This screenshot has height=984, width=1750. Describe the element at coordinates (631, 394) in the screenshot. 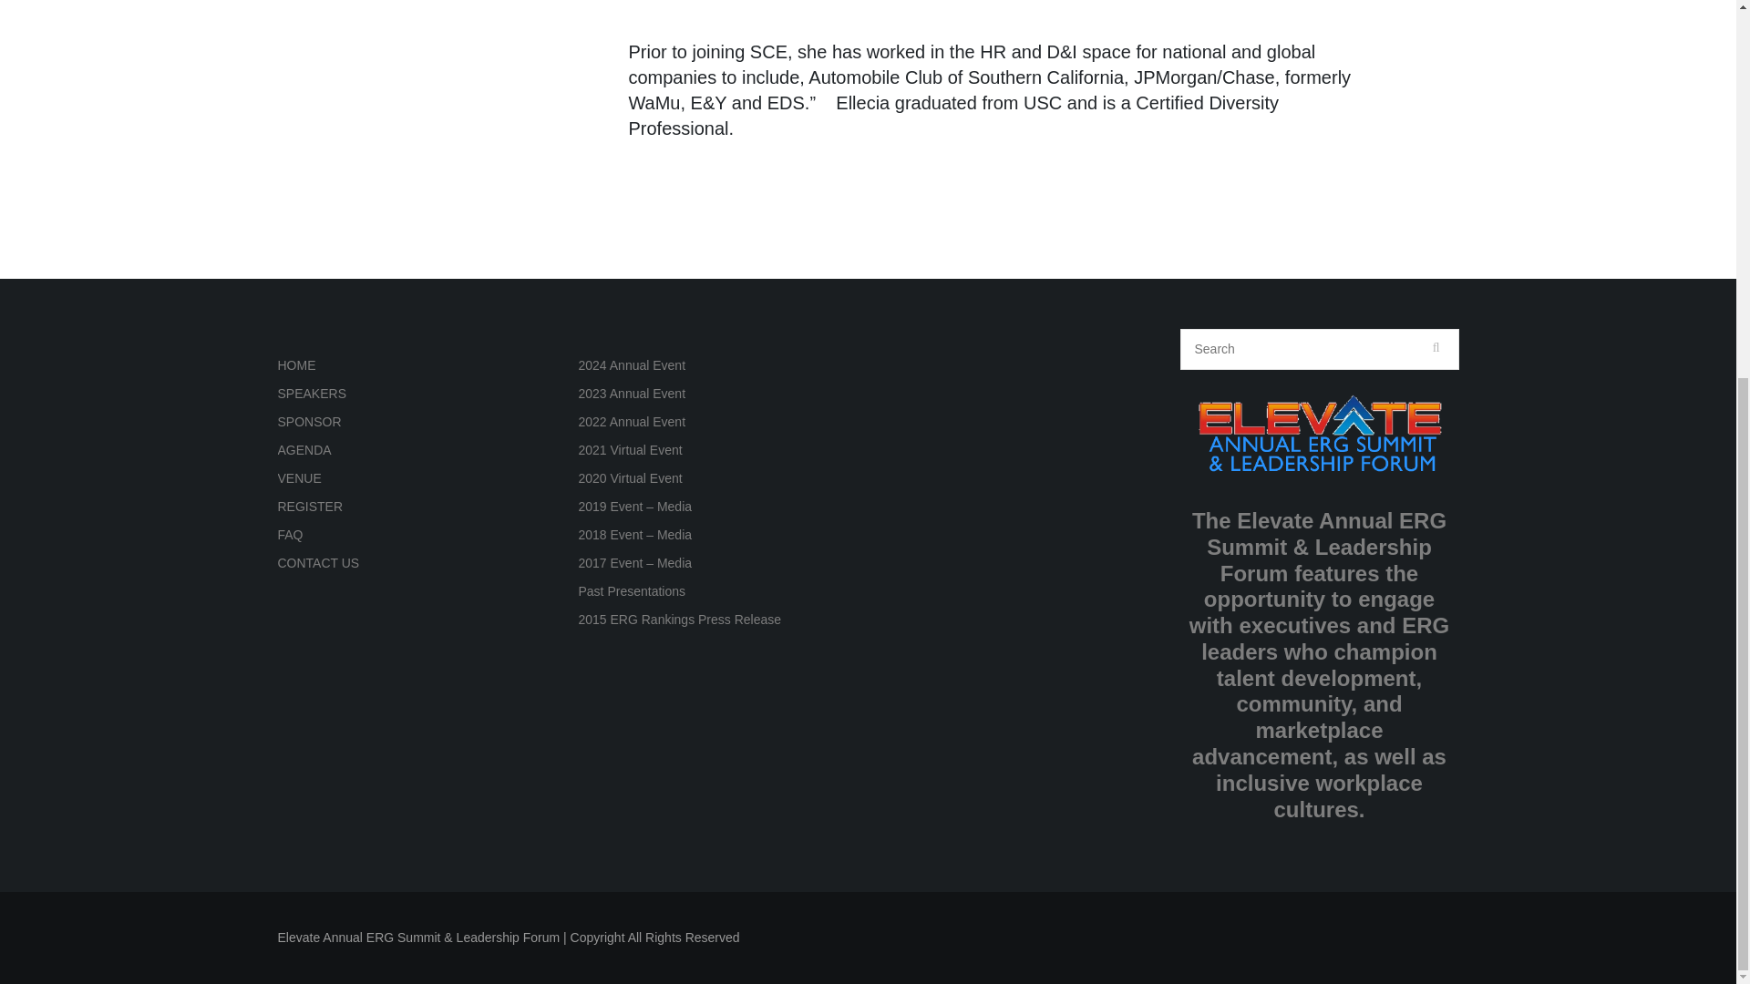

I see `2023 Annual Event` at that location.